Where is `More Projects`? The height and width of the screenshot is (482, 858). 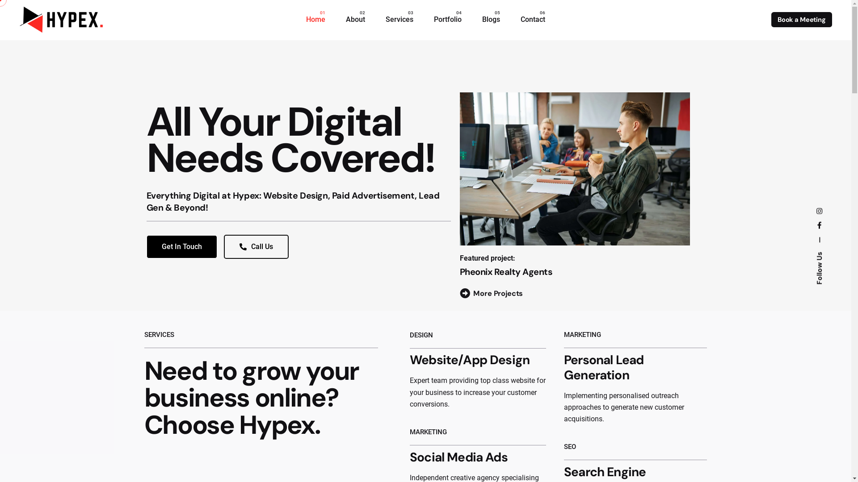 More Projects is located at coordinates (492, 294).